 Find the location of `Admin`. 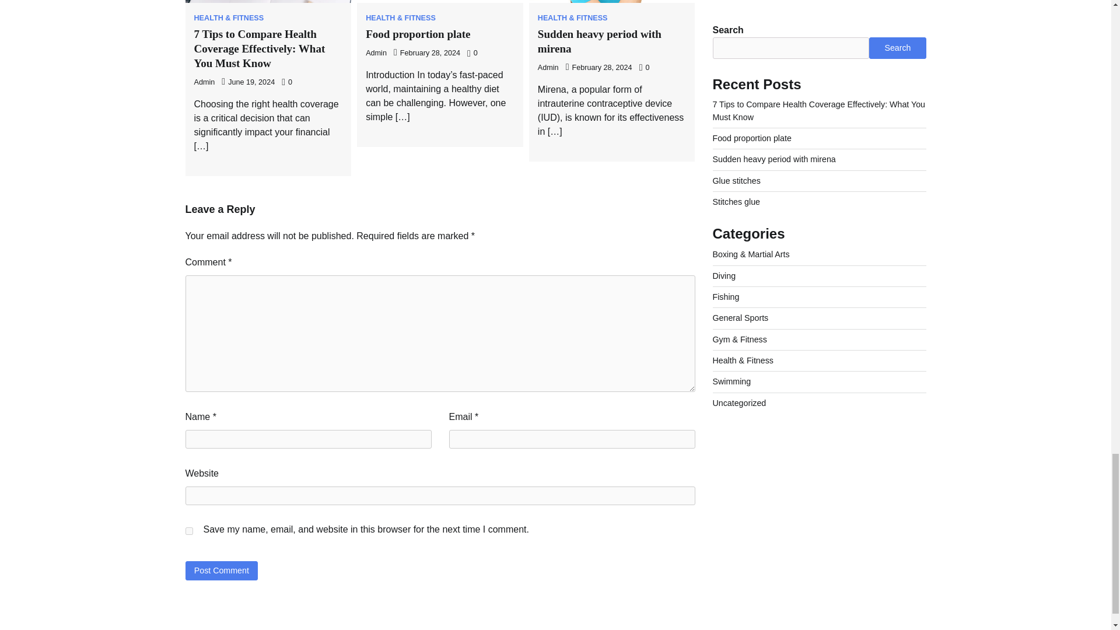

Admin is located at coordinates (548, 68).